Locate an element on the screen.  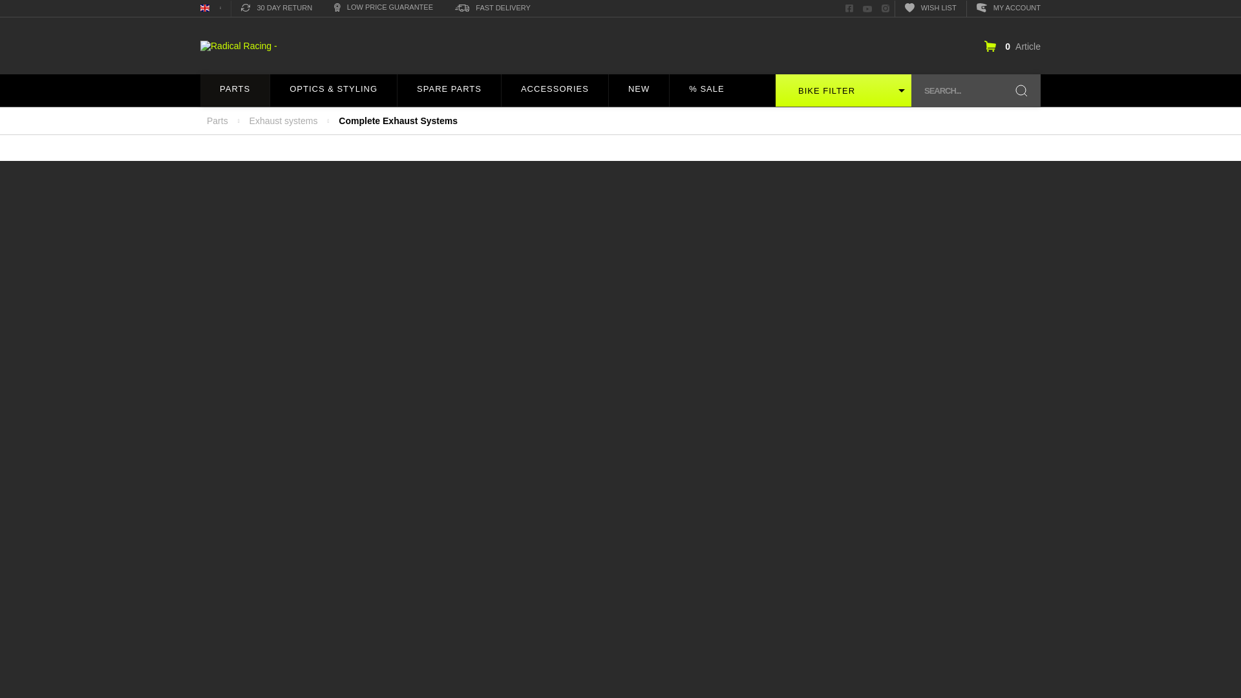
Bike Auswahl is located at coordinates (843, 90).